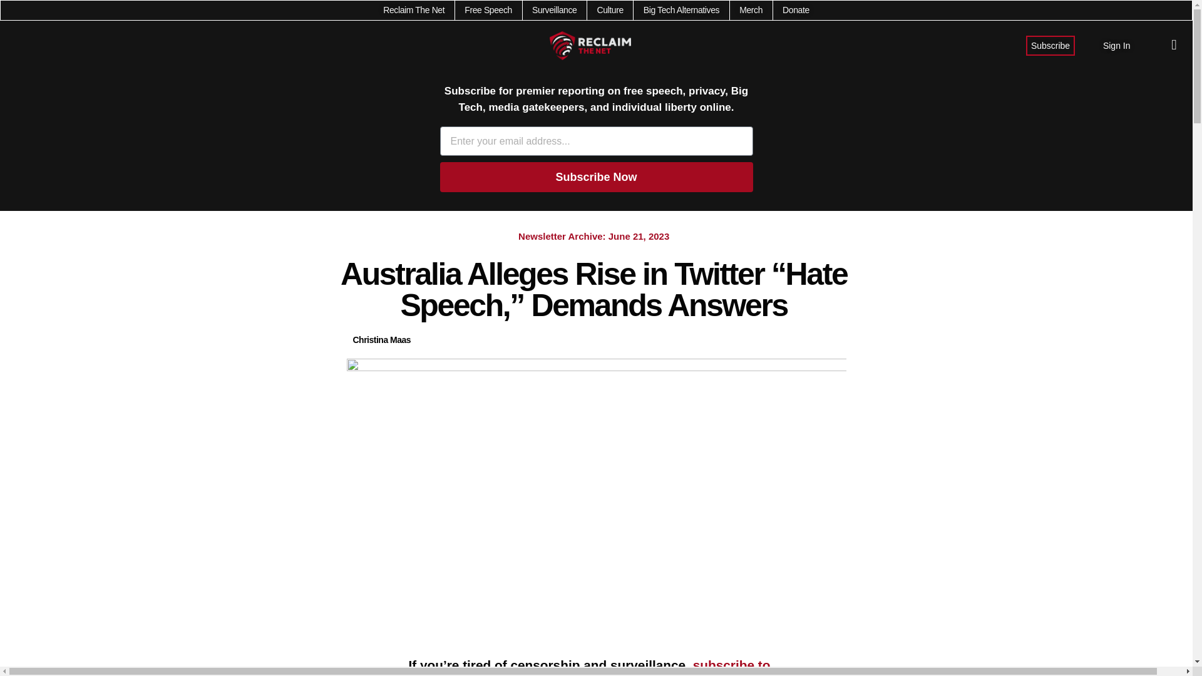 This screenshot has height=676, width=1202. What do you see at coordinates (795, 10) in the screenshot?
I see `Donate` at bounding box center [795, 10].